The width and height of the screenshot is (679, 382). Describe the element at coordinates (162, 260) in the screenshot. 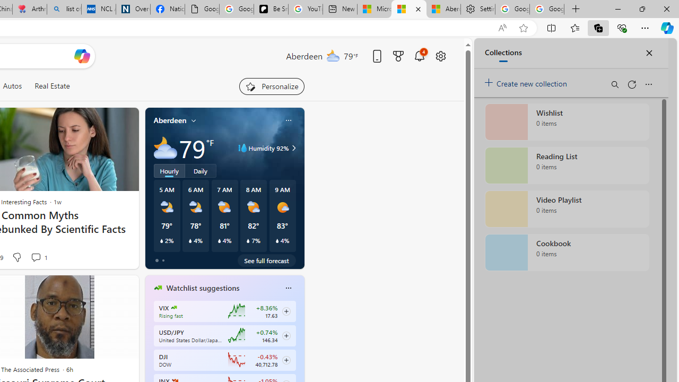

I see `tab-1` at that location.